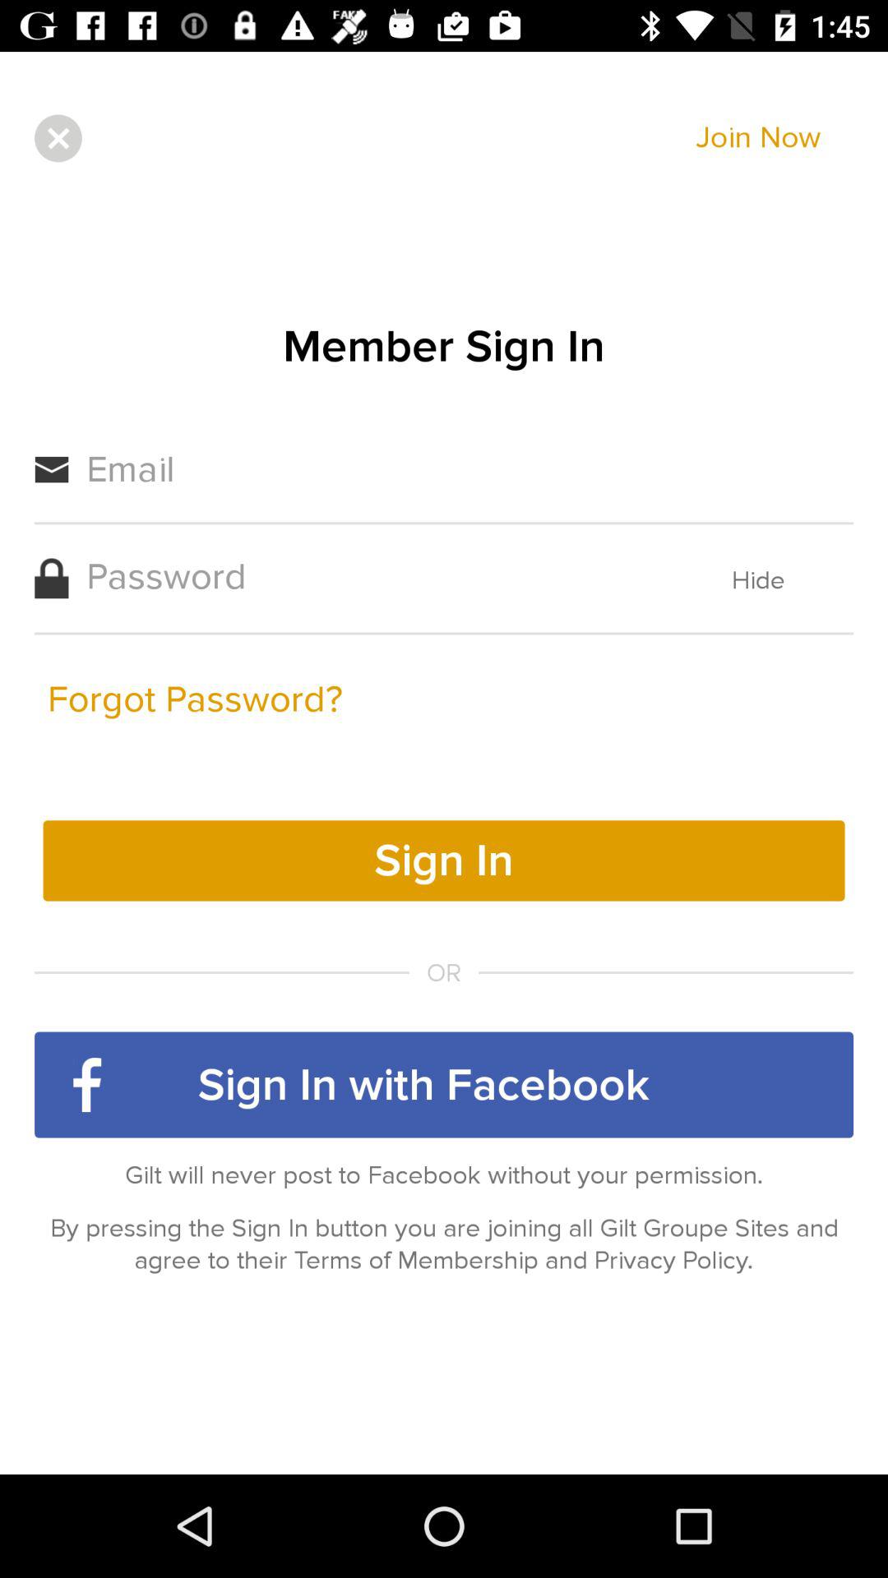 This screenshot has height=1578, width=888. I want to click on select the password, so click(374, 577).